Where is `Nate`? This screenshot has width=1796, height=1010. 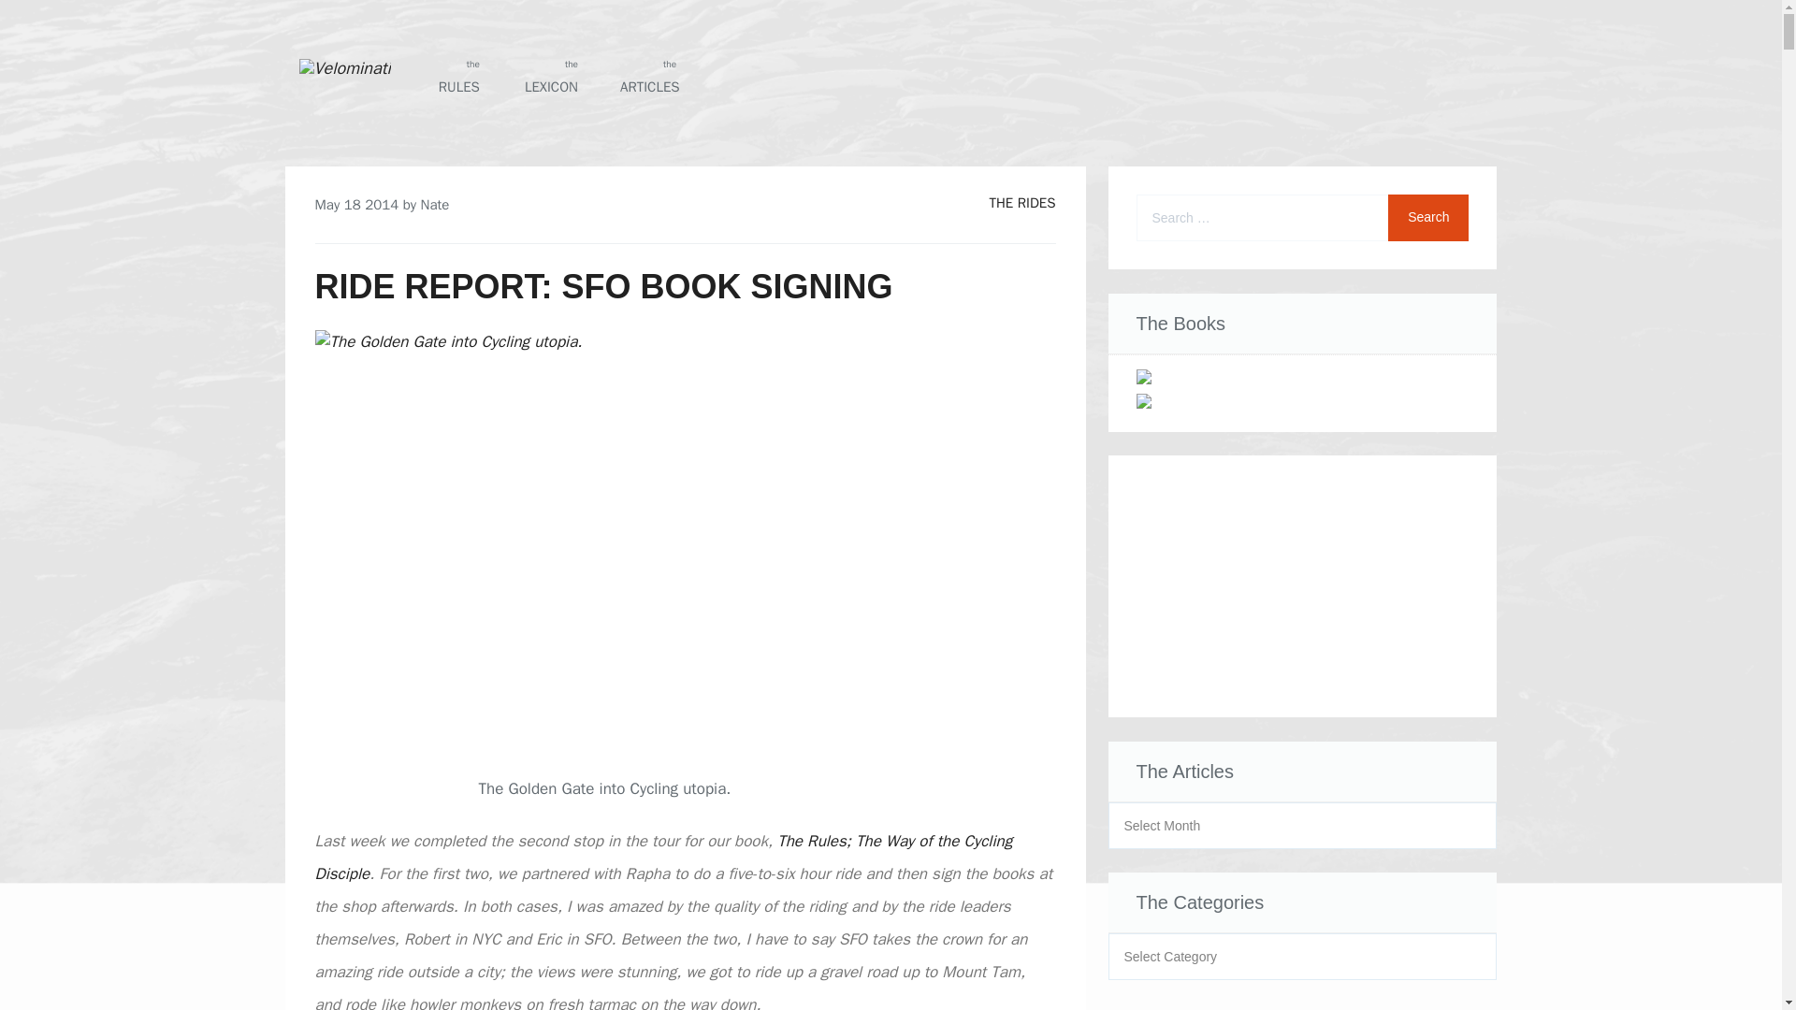
Nate is located at coordinates (356, 204).